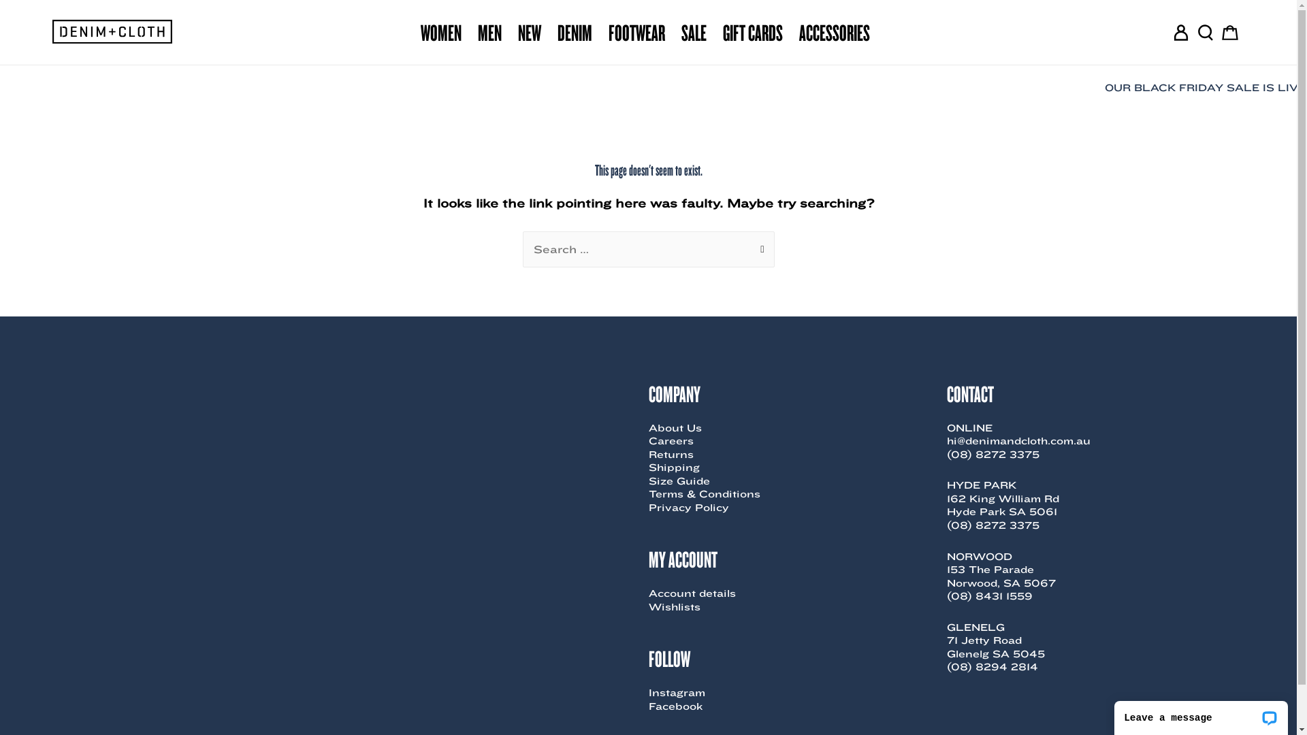  I want to click on Instagram, so click(677, 693).